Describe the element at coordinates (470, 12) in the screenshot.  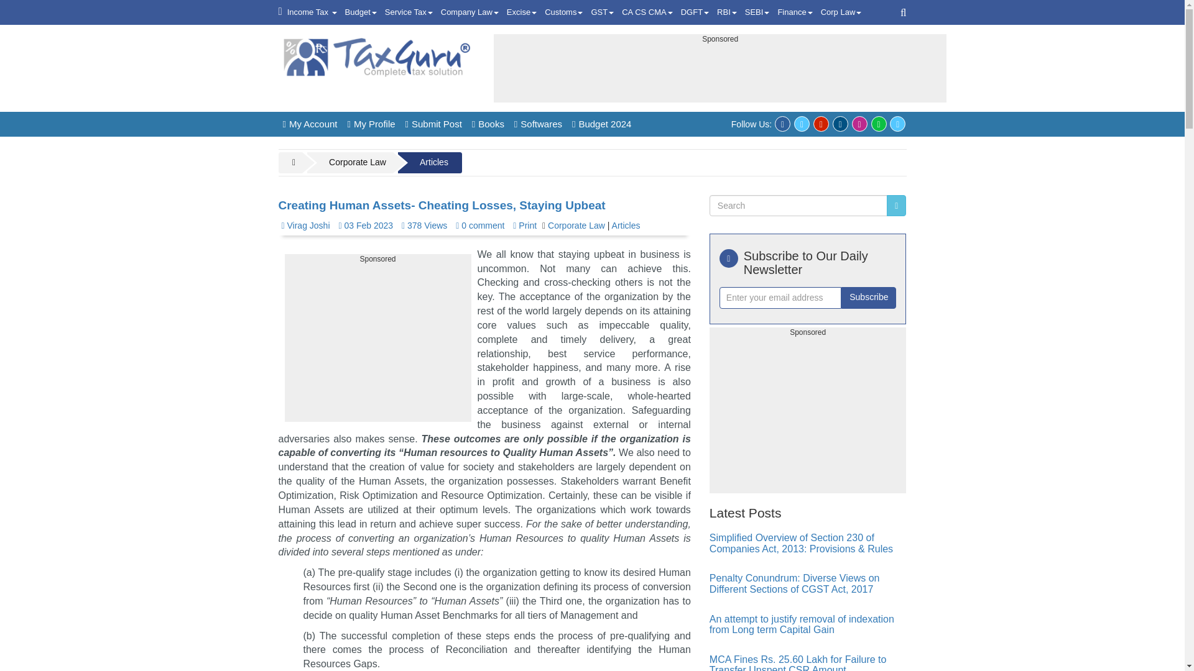
I see `Company Law` at that location.